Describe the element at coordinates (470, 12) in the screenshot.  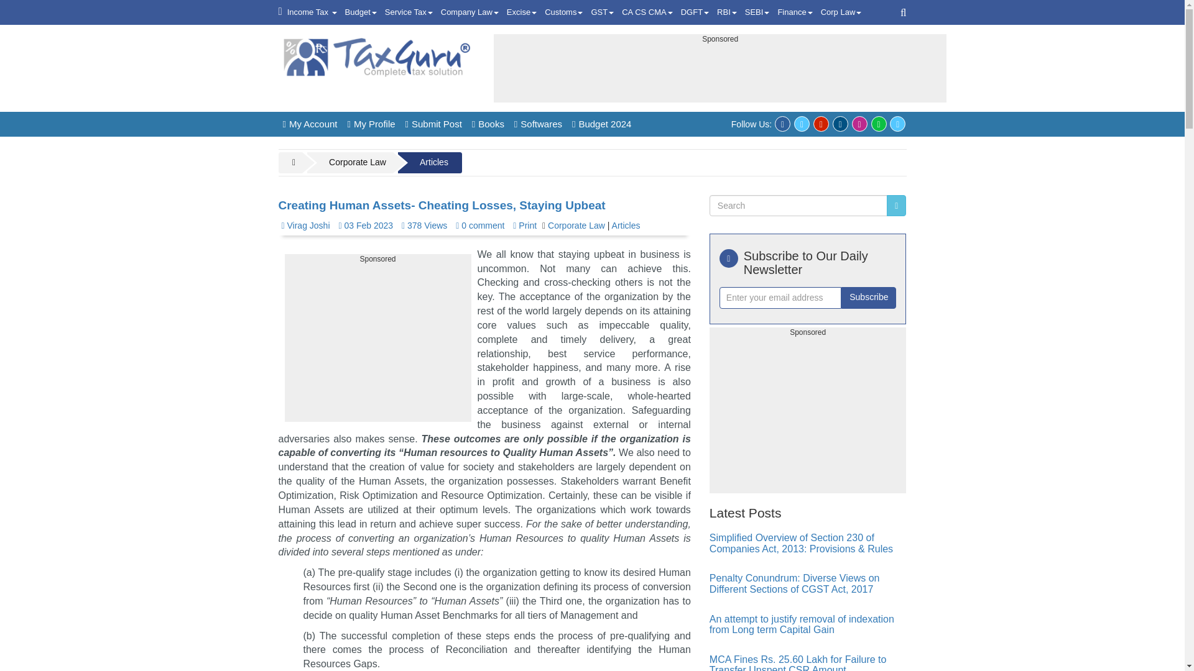
I see `Company Law` at that location.